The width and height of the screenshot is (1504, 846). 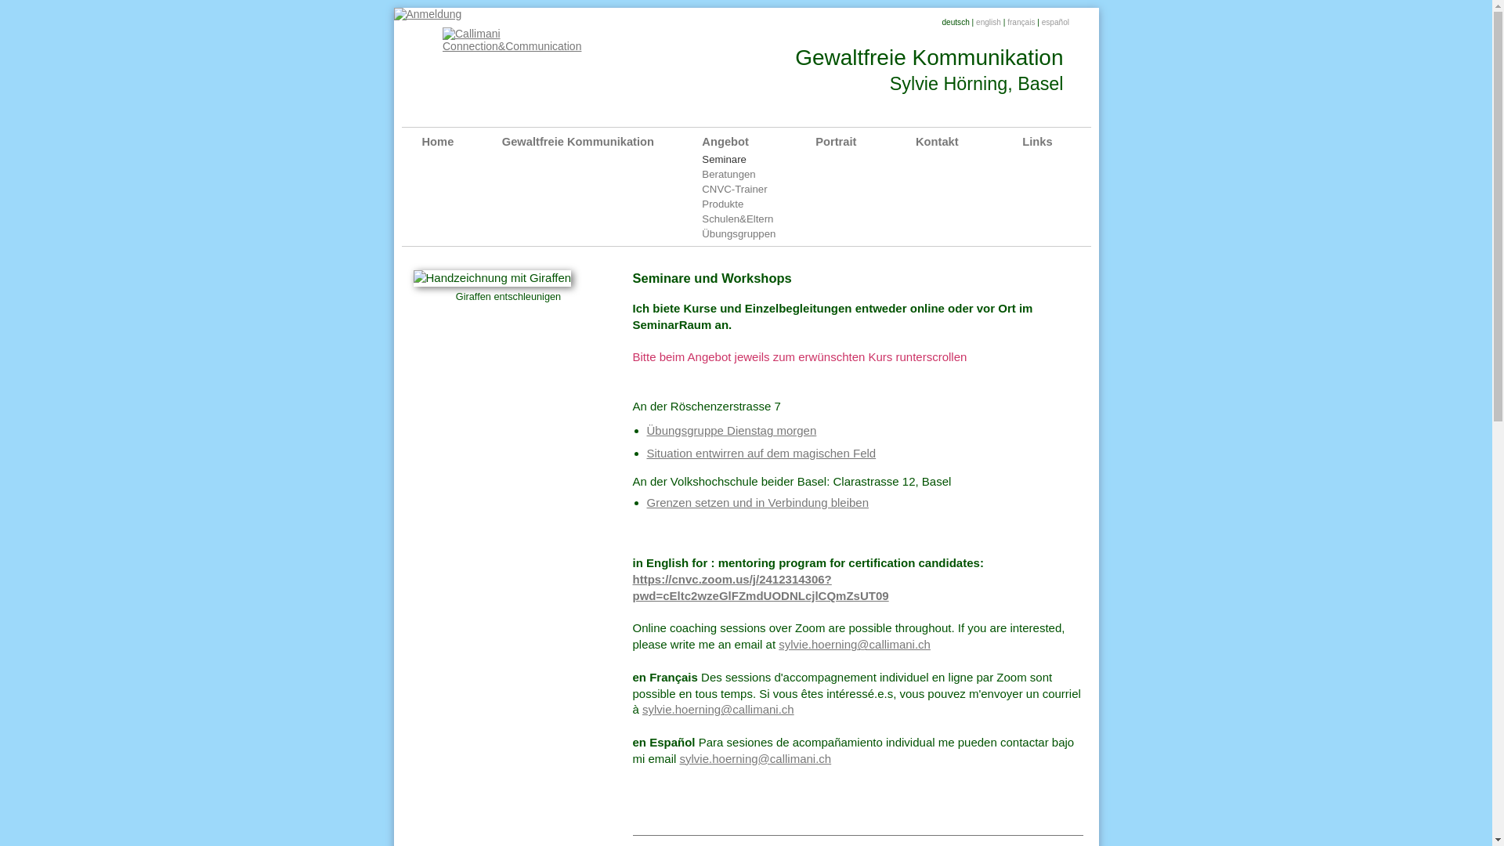 What do you see at coordinates (428, 14) in the screenshot?
I see `ISS CMS Anmeldung` at bounding box center [428, 14].